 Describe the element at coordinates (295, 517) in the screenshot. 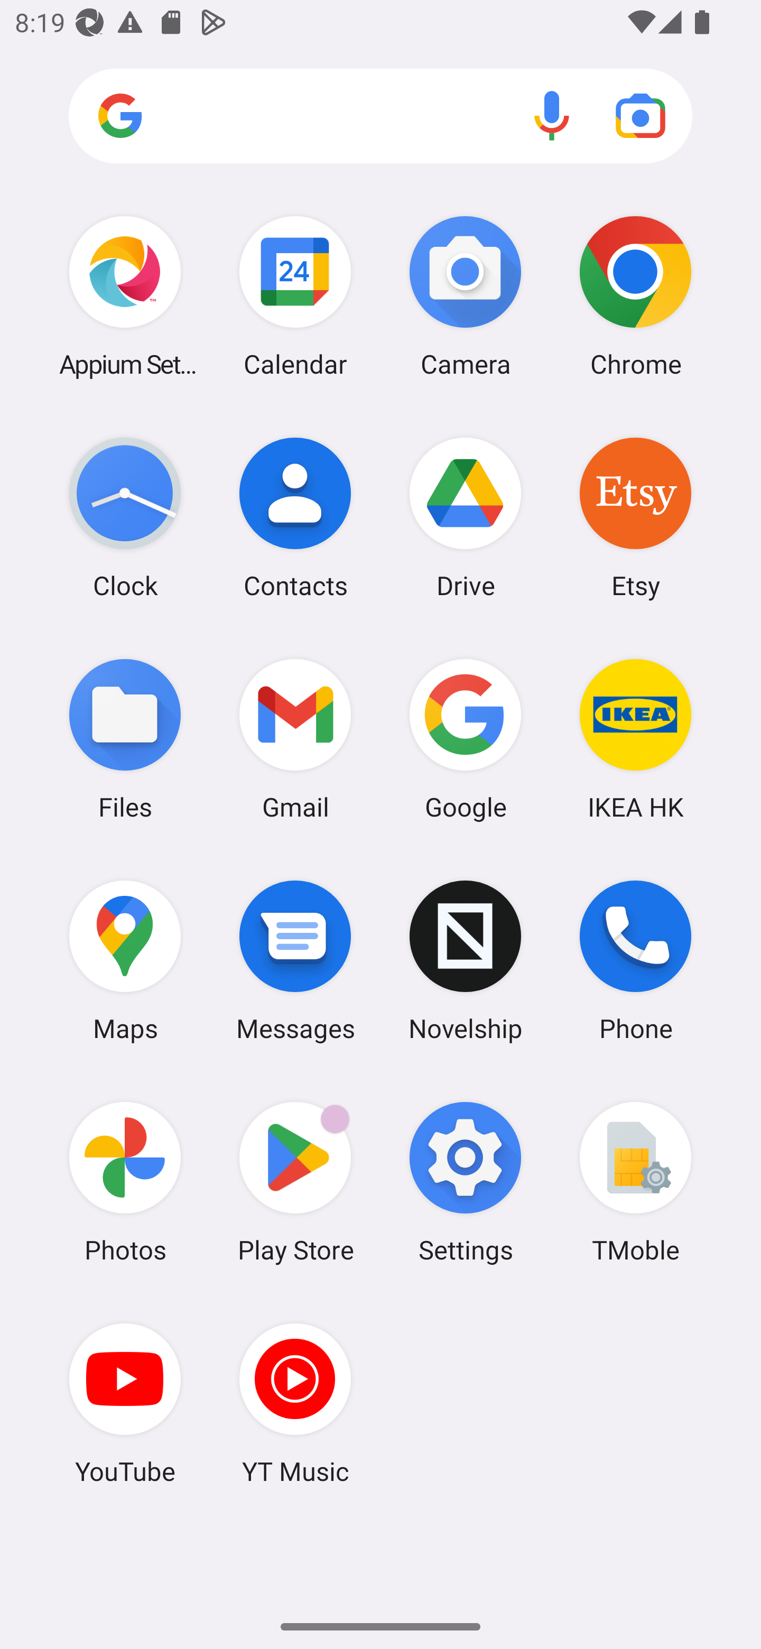

I see `Contacts` at that location.